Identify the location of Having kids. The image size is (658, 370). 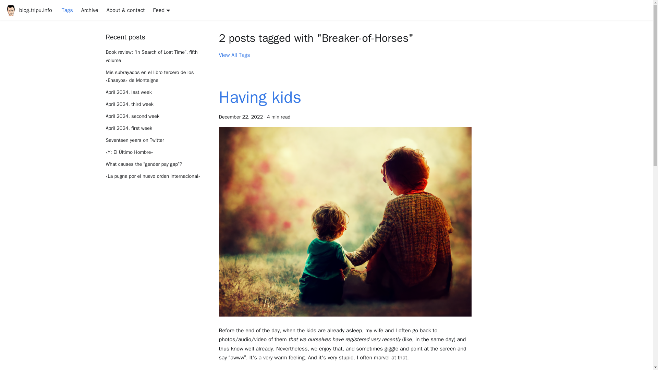
(260, 97).